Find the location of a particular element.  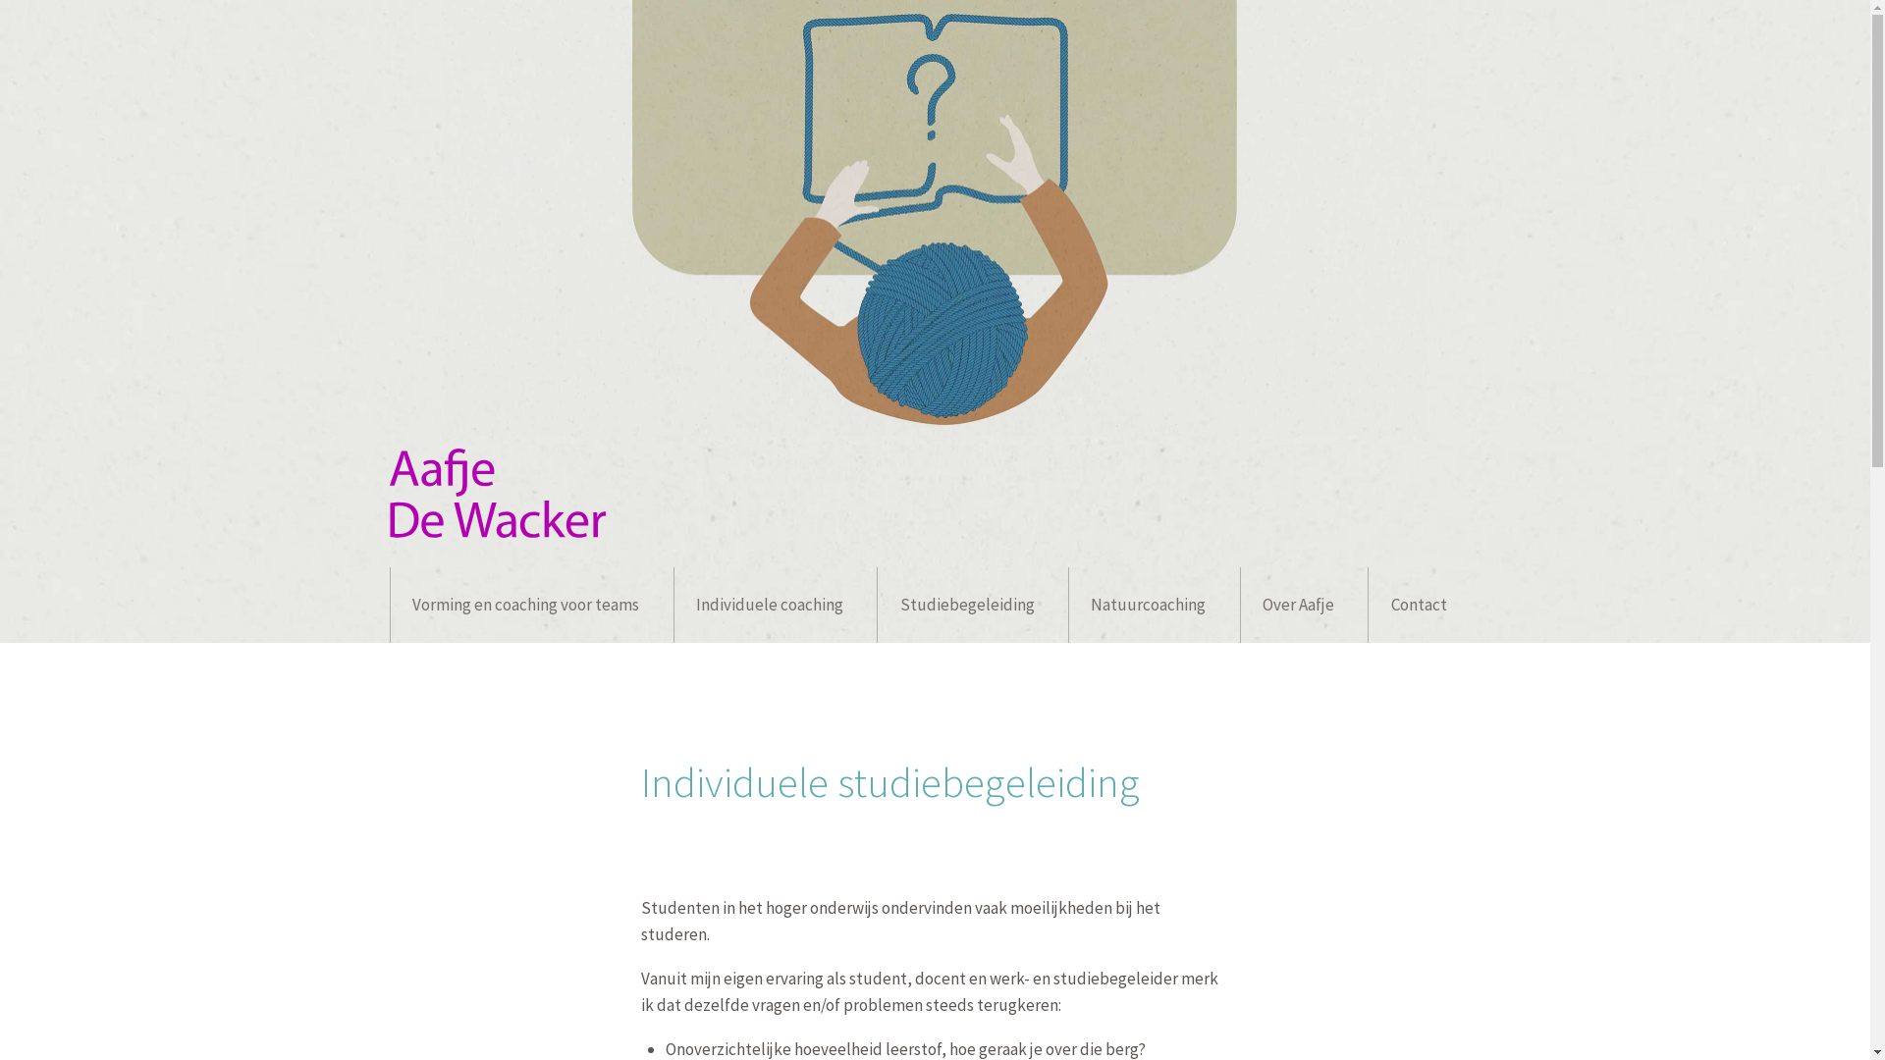

Contact is located at coordinates (1424, 605).